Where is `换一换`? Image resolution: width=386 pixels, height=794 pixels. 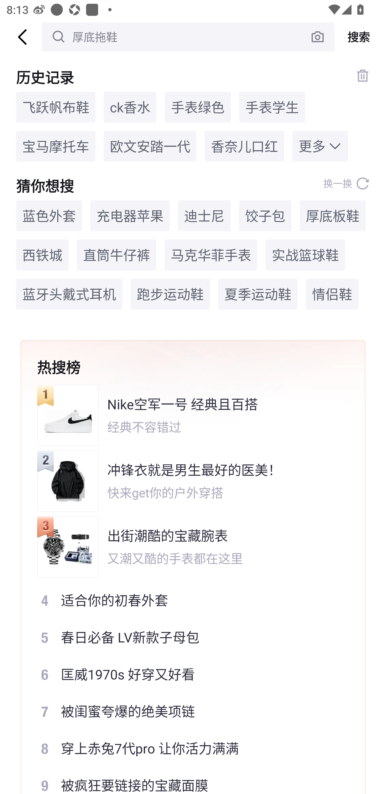
换一换 is located at coordinates (346, 183).